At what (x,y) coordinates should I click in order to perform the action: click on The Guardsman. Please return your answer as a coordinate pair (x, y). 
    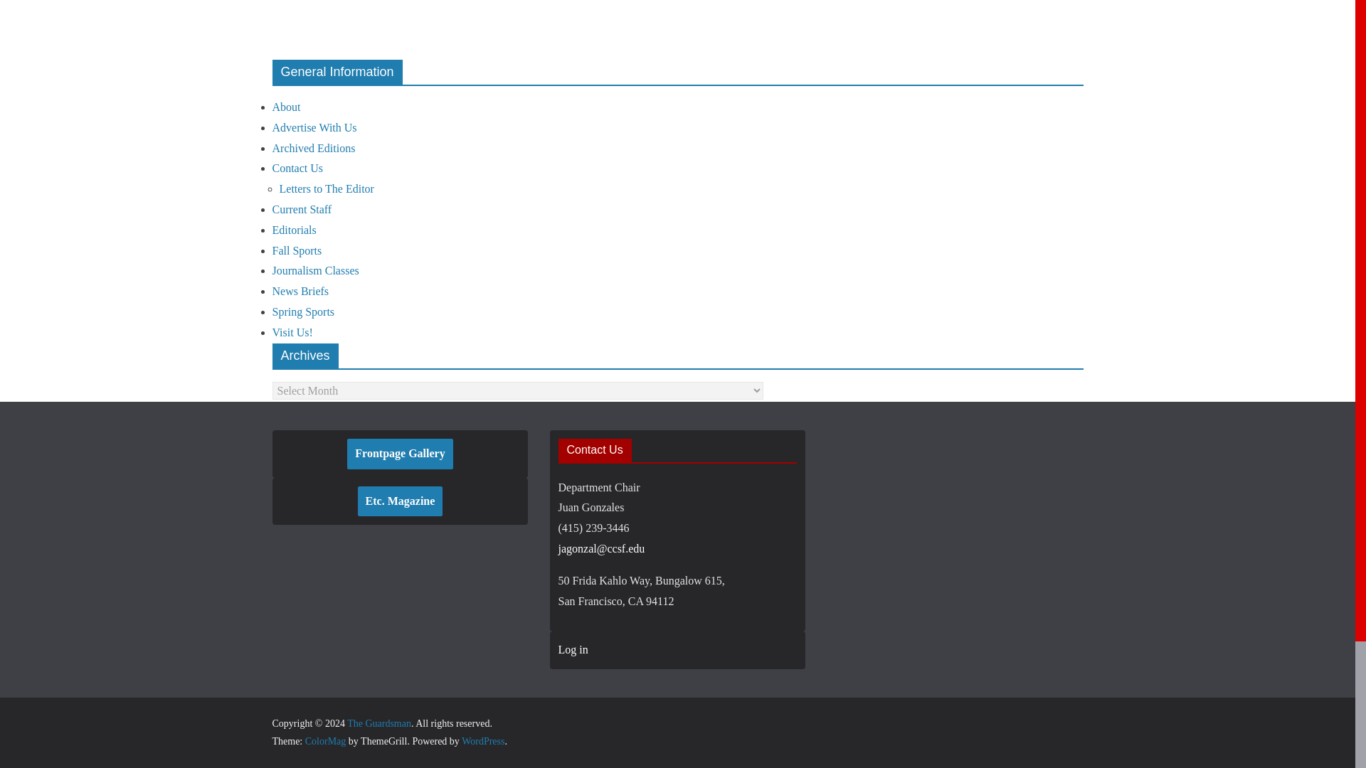
    Looking at the image, I should click on (378, 722).